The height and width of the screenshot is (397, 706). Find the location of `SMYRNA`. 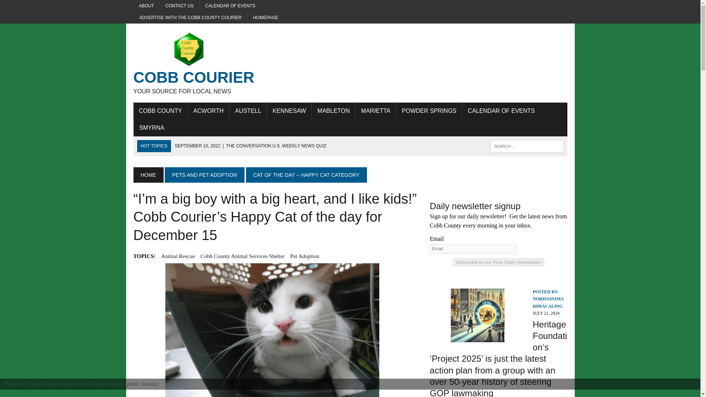

SMYRNA is located at coordinates (202, 63).